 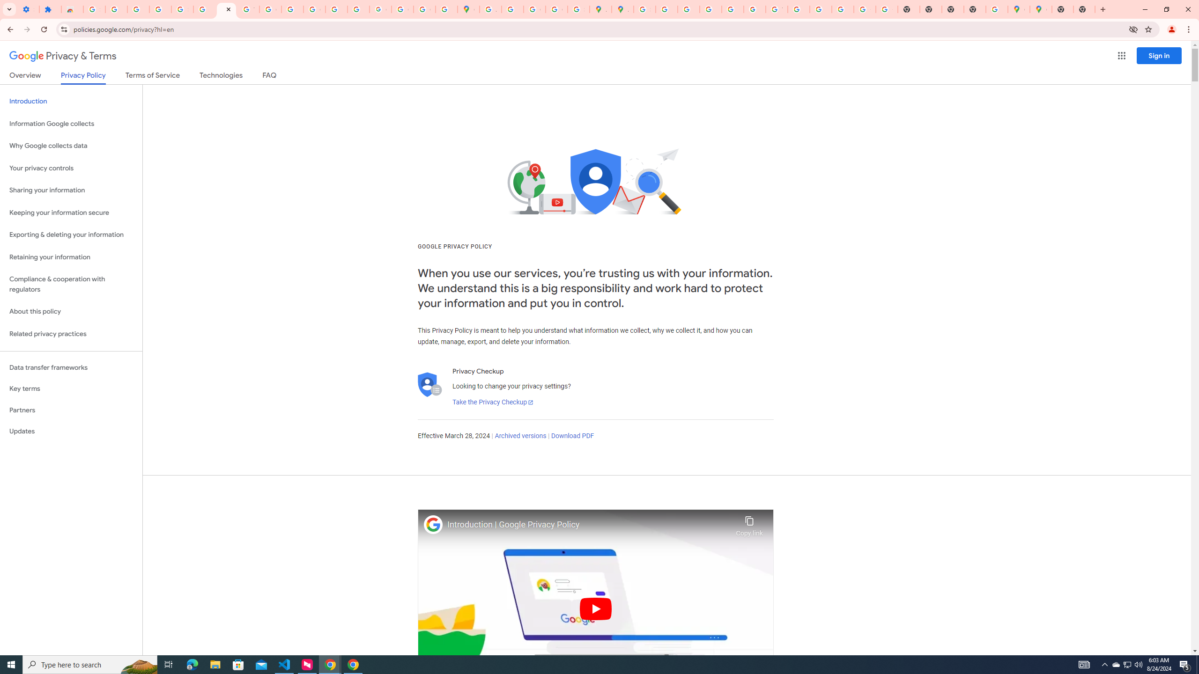 What do you see at coordinates (71, 212) in the screenshot?
I see `Keeping your information secure` at bounding box center [71, 212].